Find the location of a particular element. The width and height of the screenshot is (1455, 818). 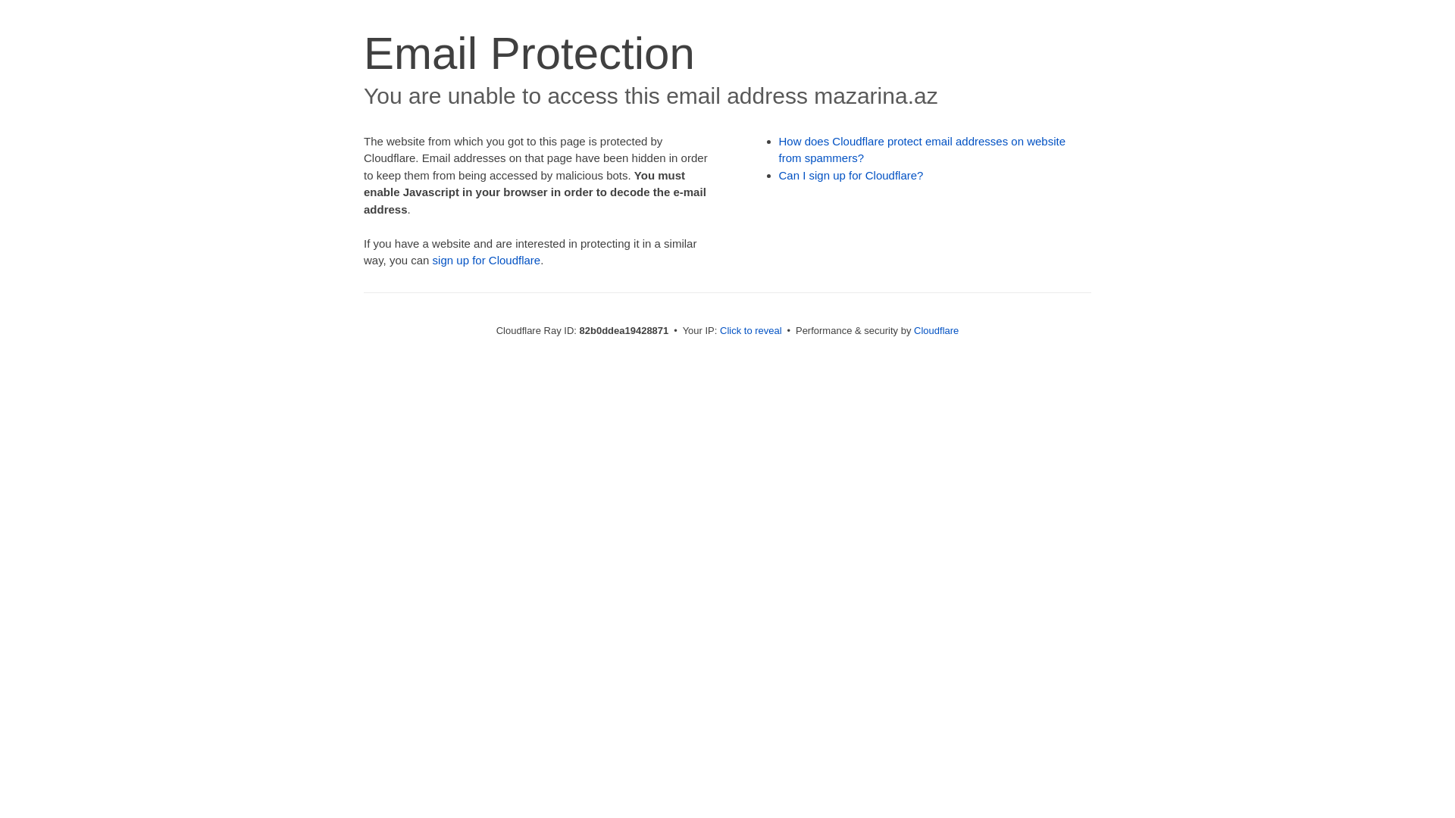

Can I sign up for Cloudflare? is located at coordinates (852, 176).